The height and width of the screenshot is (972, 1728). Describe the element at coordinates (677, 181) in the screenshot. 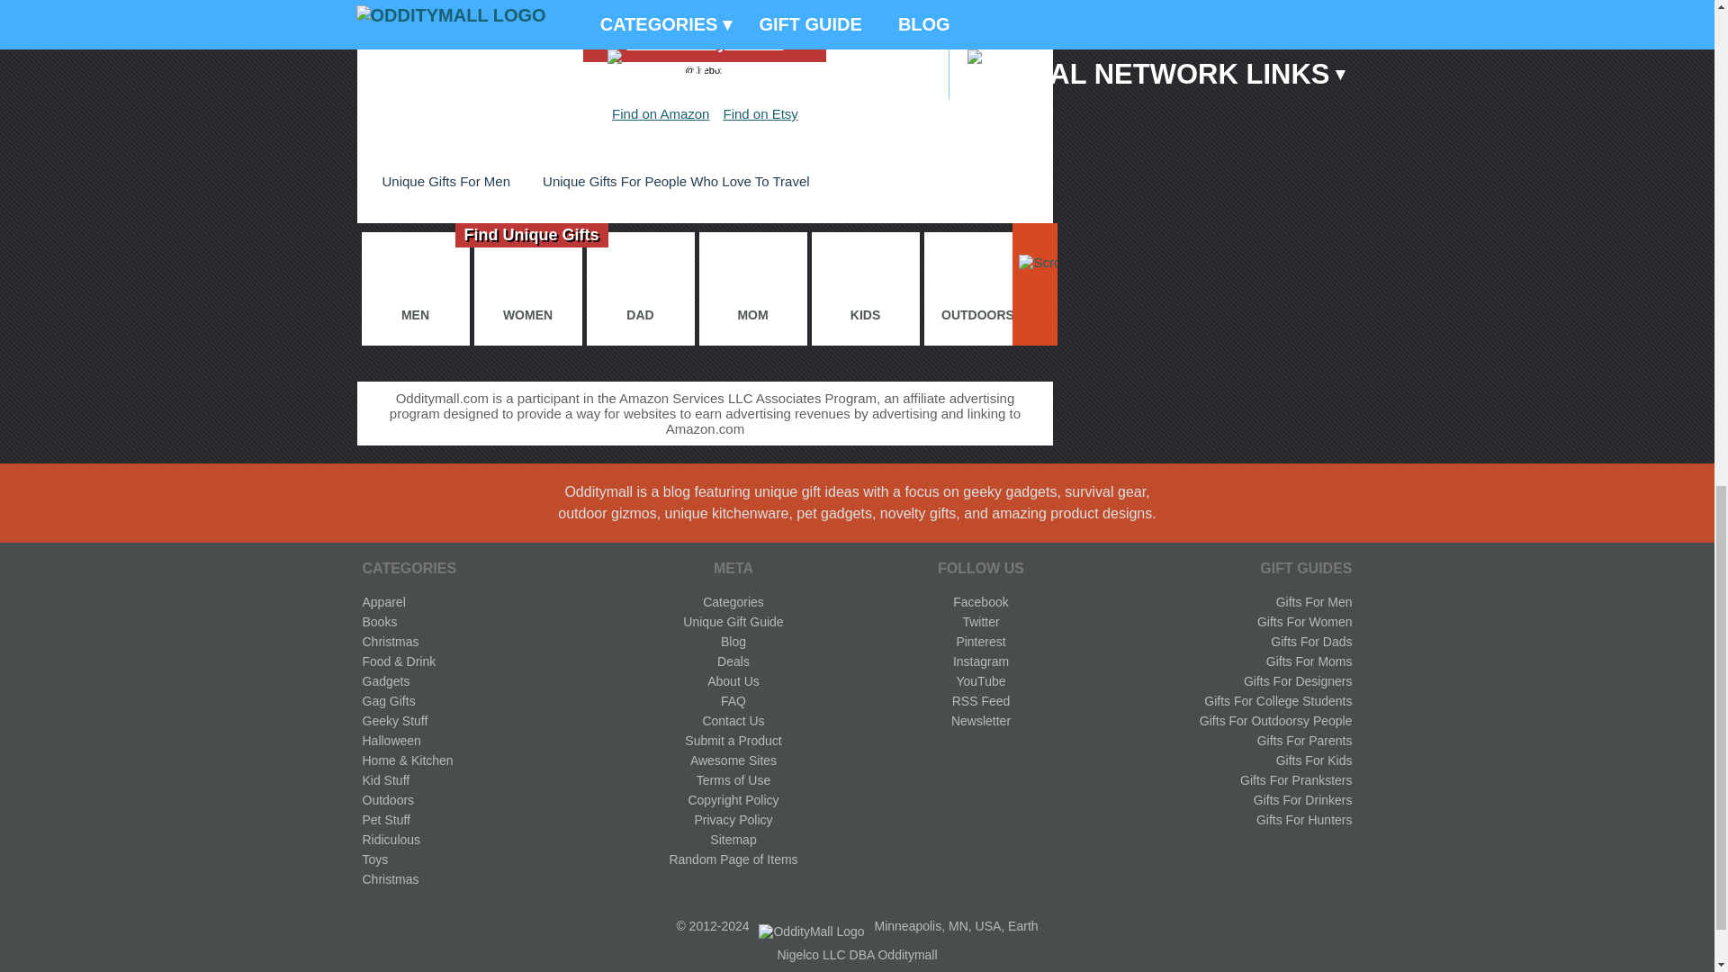

I see `Unique Gifts For People Who Love To Travel` at that location.